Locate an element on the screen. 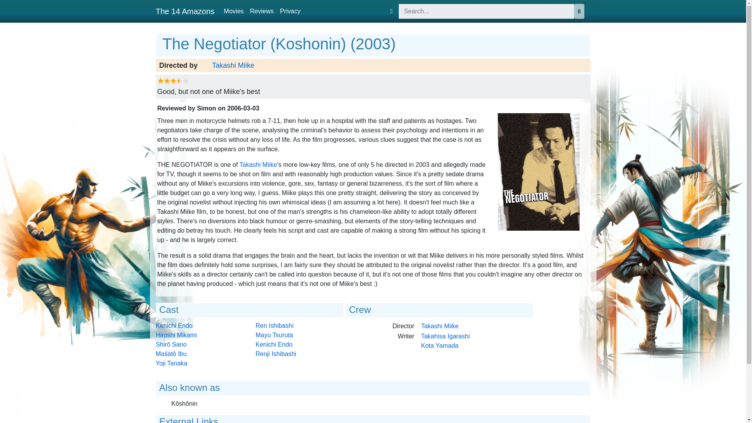  Reviews is located at coordinates (262, 11).